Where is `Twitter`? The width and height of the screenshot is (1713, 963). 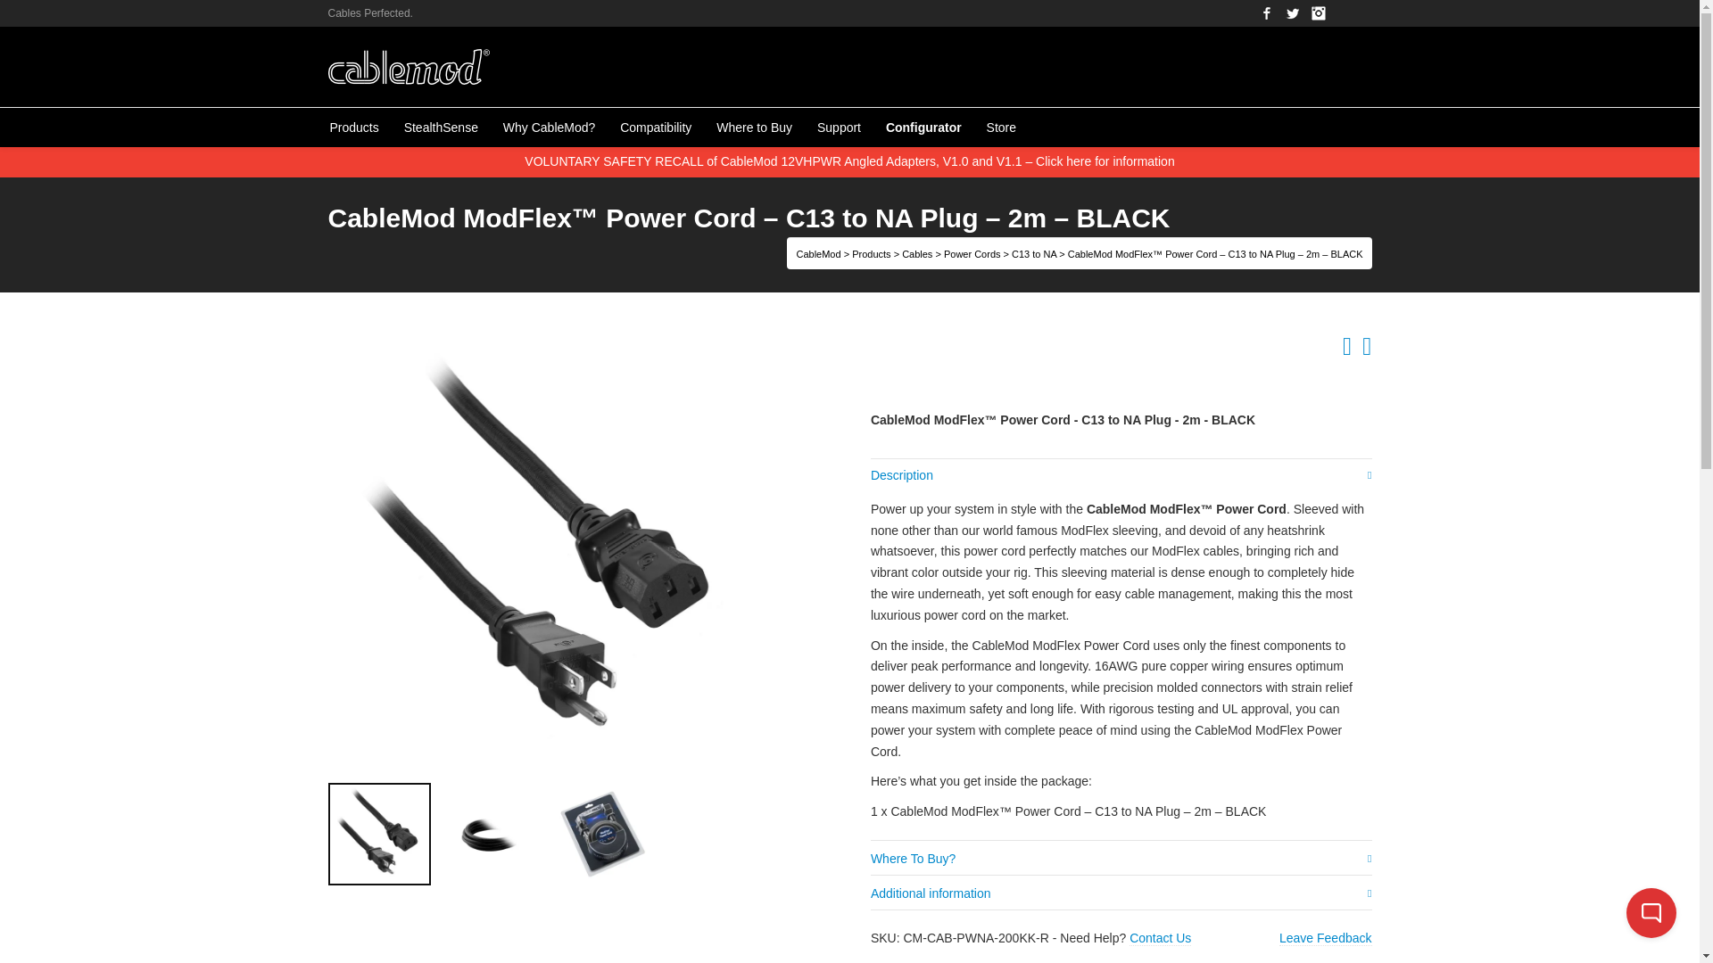 Twitter is located at coordinates (1292, 13).